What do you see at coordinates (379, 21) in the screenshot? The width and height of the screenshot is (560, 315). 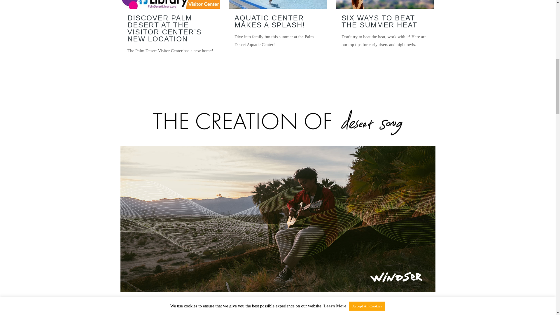 I see `SIX WAYS TO BEAT THE SUMMER HEAT` at bounding box center [379, 21].